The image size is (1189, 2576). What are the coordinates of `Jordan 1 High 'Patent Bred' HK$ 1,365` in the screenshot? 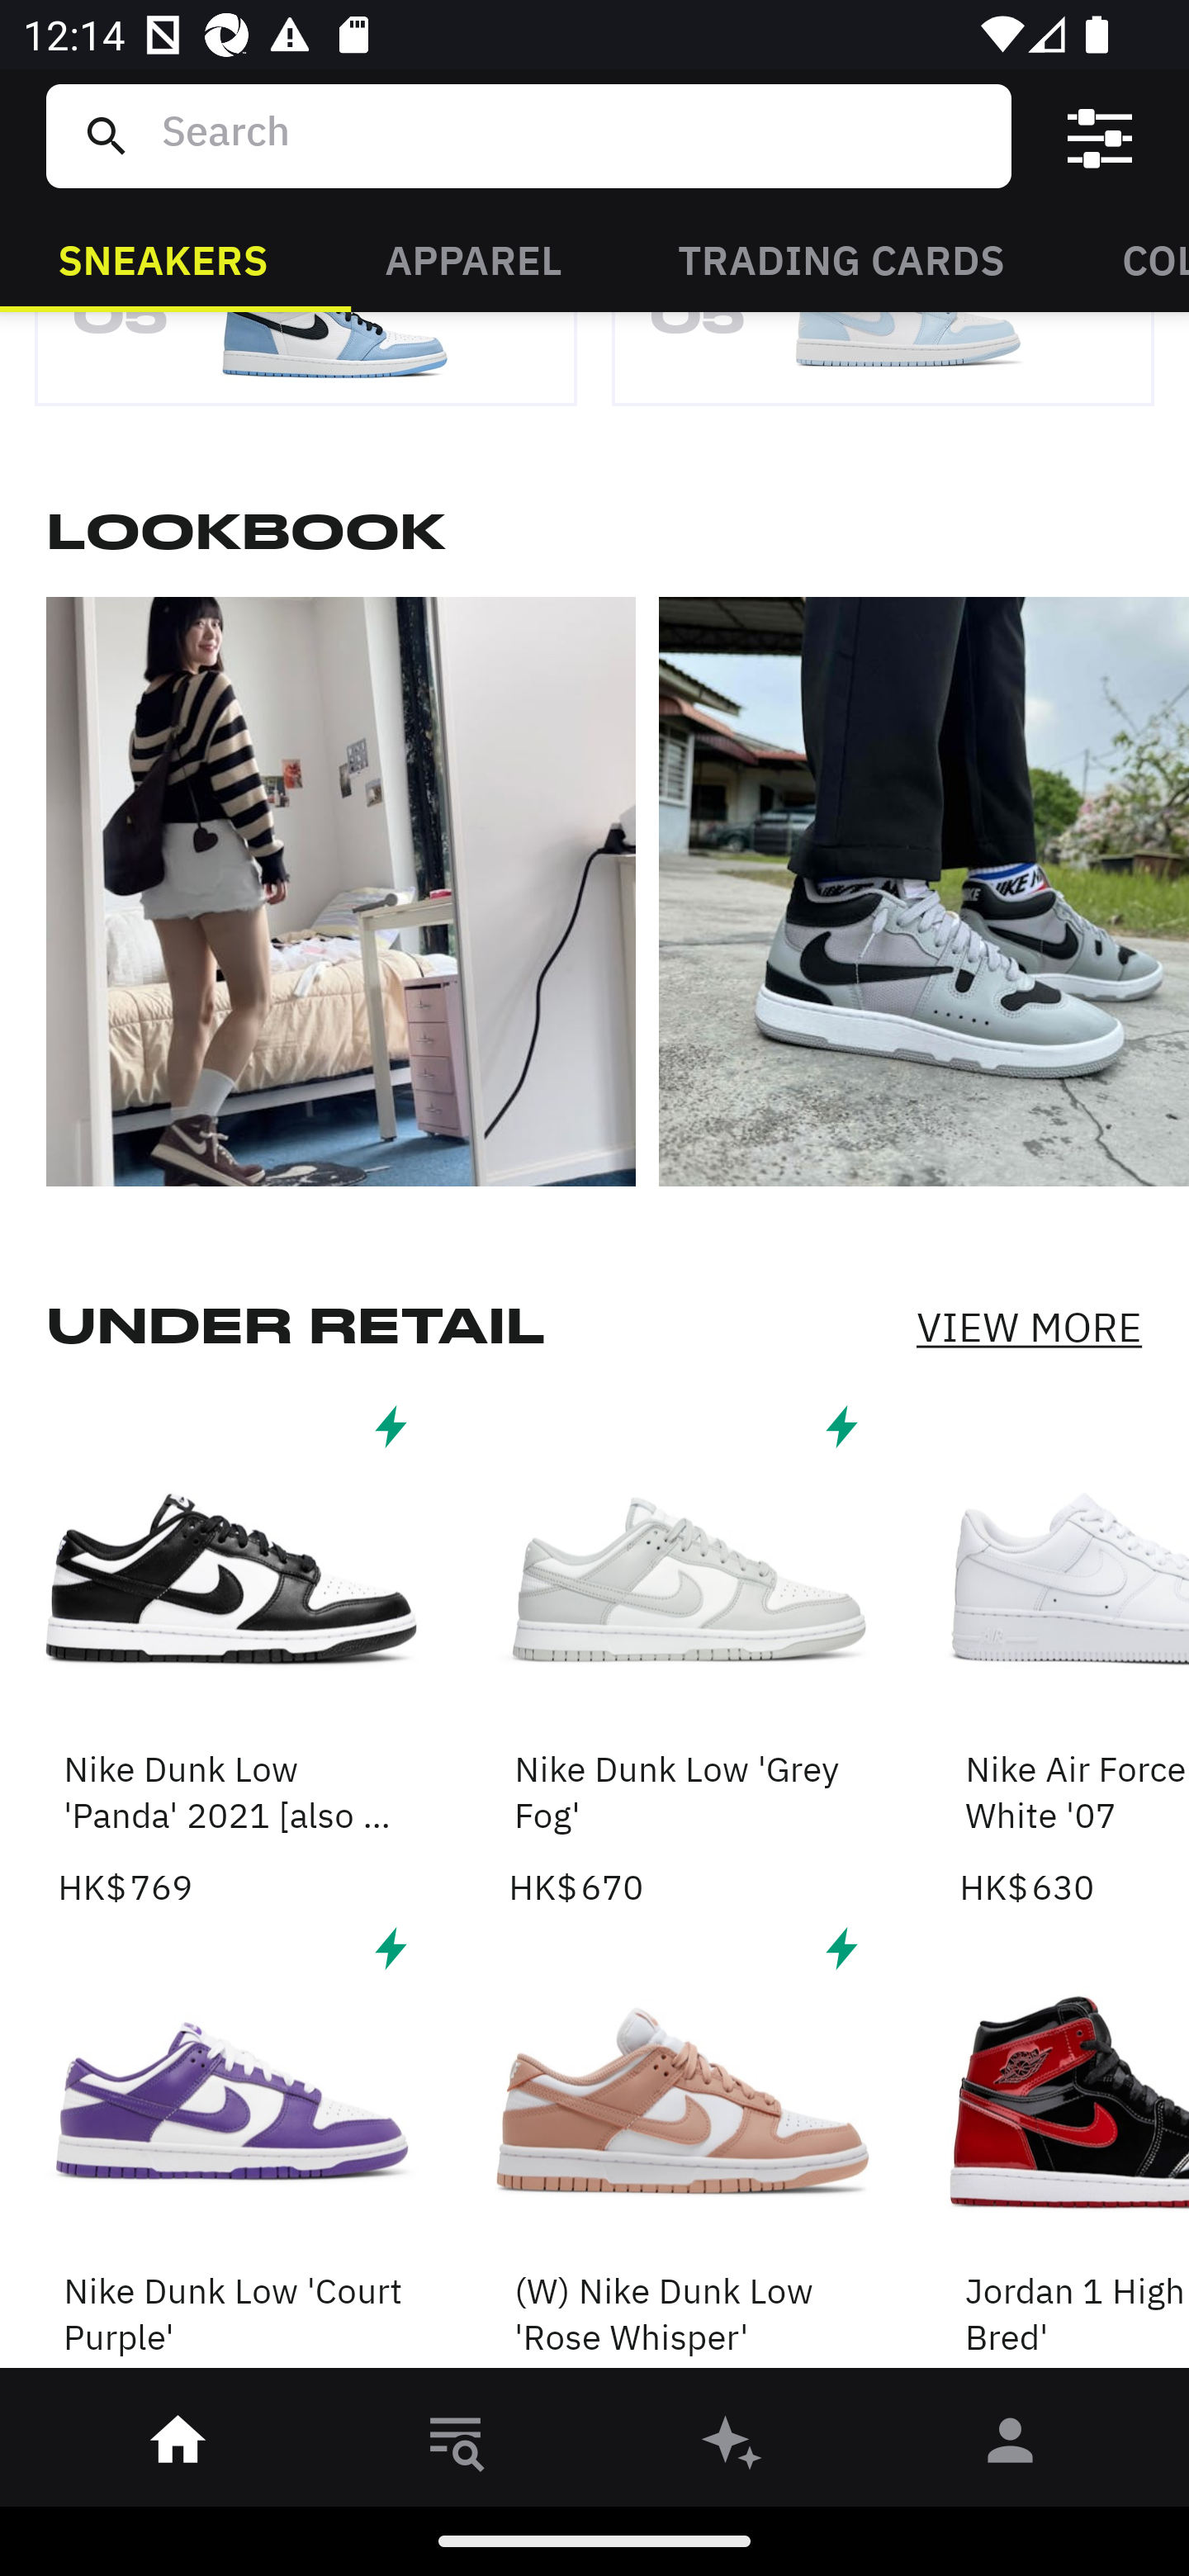 It's located at (1074, 2150).